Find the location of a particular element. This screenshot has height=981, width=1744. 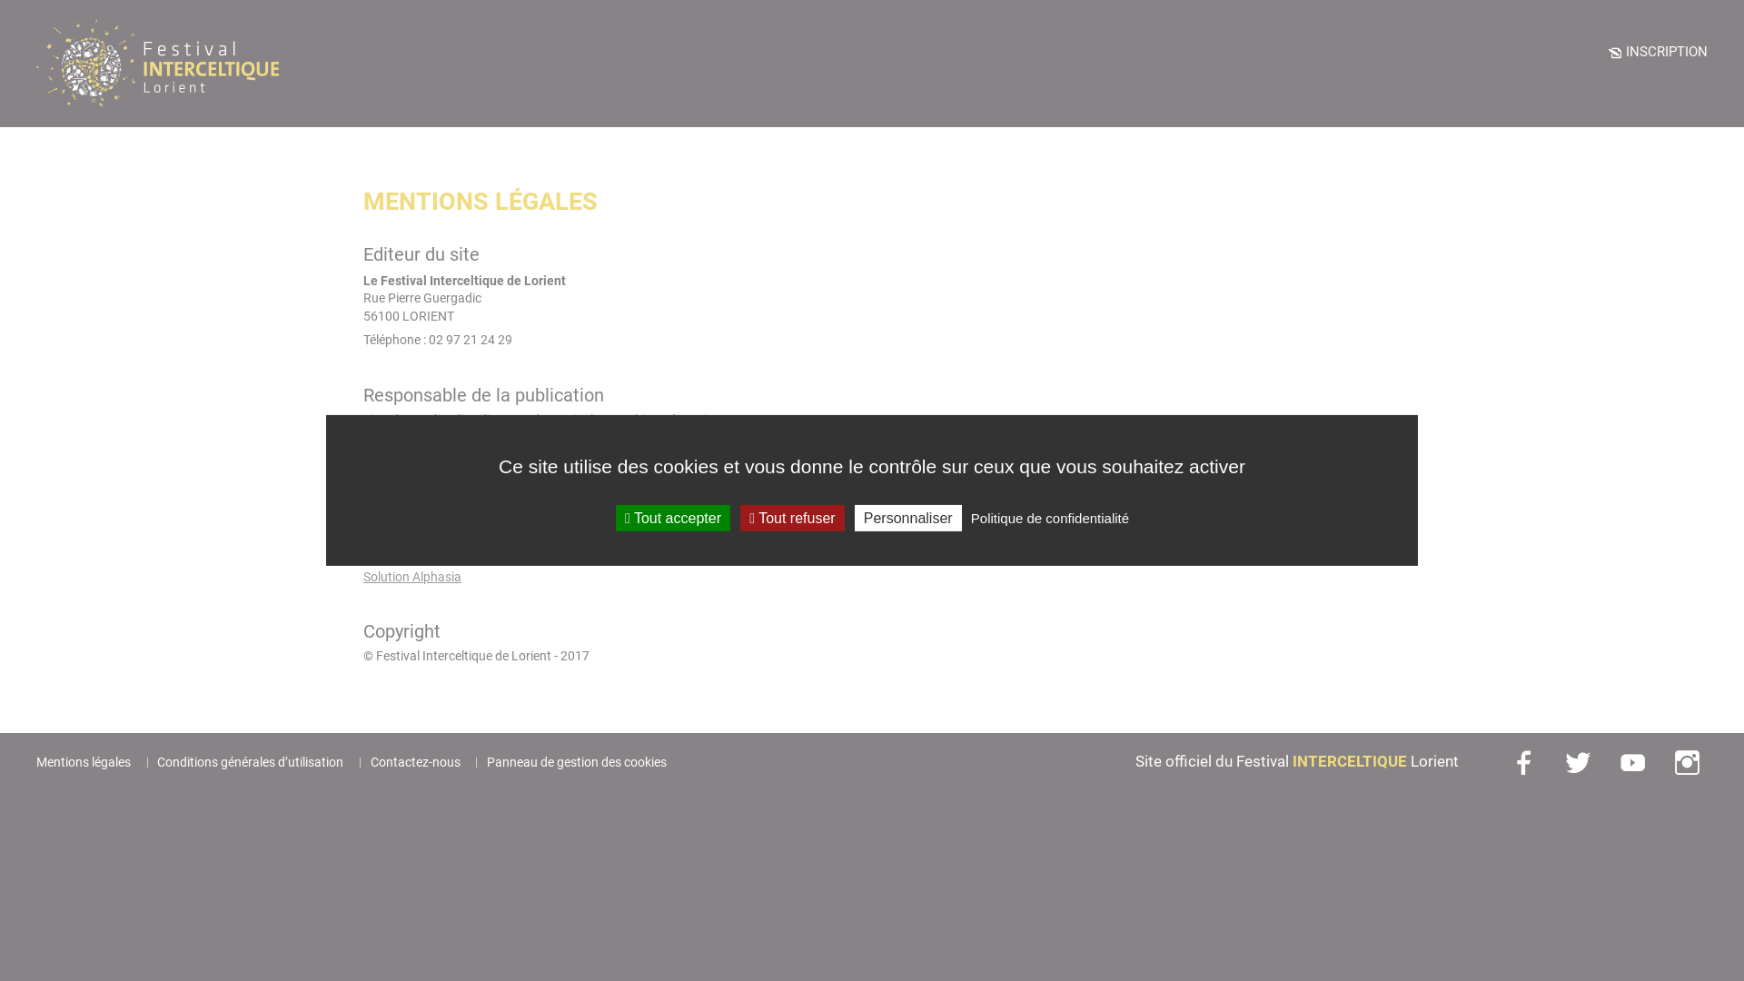

Youtube is located at coordinates (1635, 762).